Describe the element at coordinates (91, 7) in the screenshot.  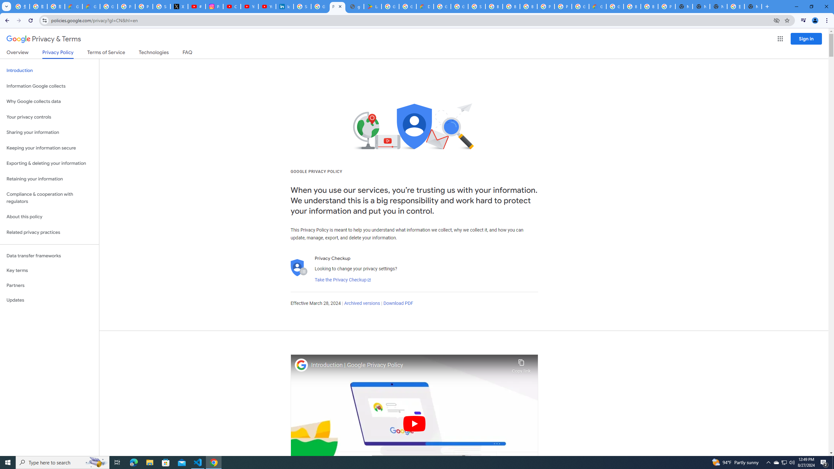
I see `Google Cloud Privacy Notice` at that location.